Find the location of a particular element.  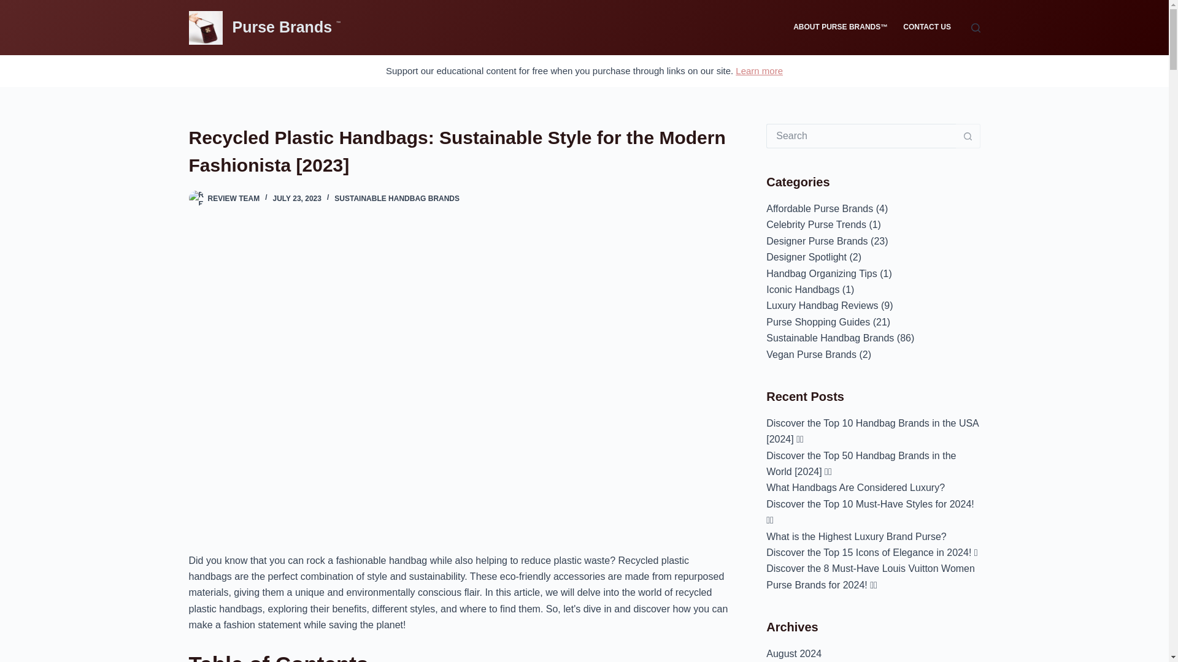

Learn more is located at coordinates (759, 70).